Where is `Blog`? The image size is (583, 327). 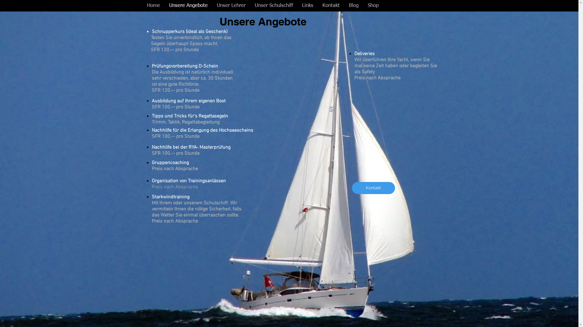
Blog is located at coordinates (354, 6).